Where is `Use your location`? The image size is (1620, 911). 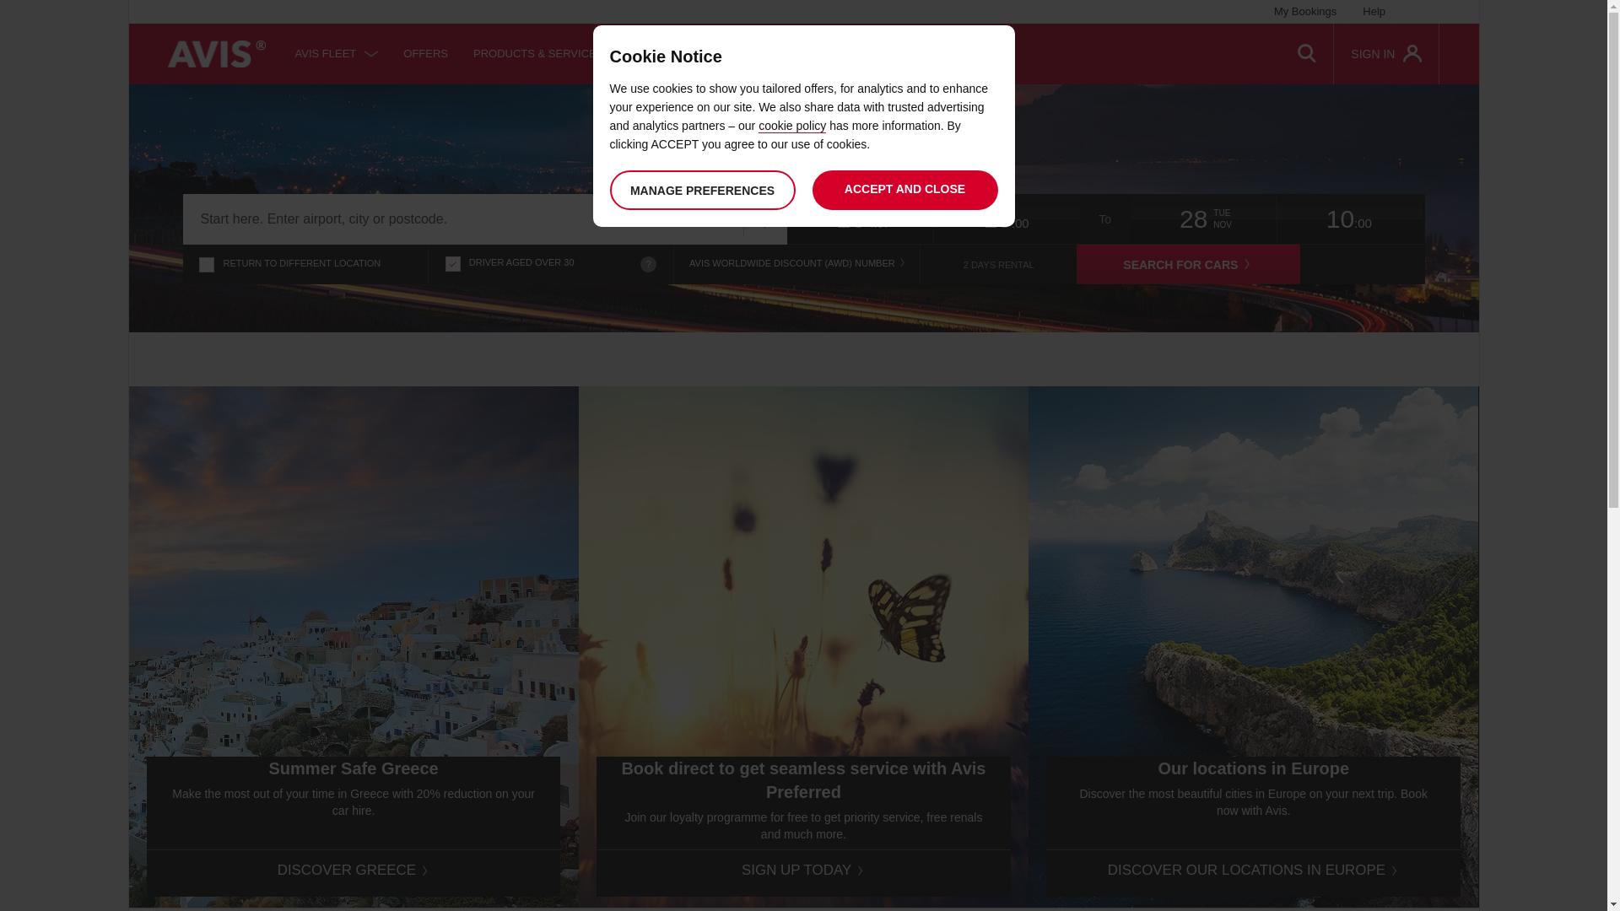 Use your location is located at coordinates (764, 221).